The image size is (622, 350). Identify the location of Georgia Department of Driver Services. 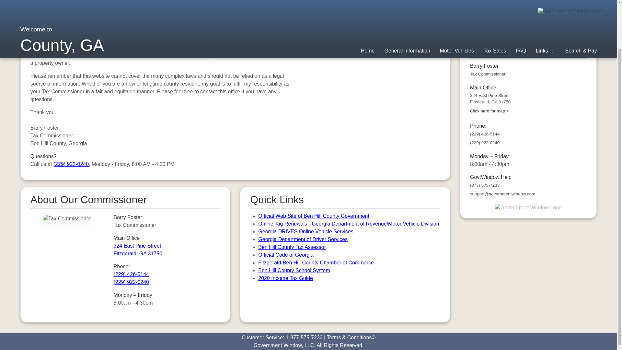
(303, 239).